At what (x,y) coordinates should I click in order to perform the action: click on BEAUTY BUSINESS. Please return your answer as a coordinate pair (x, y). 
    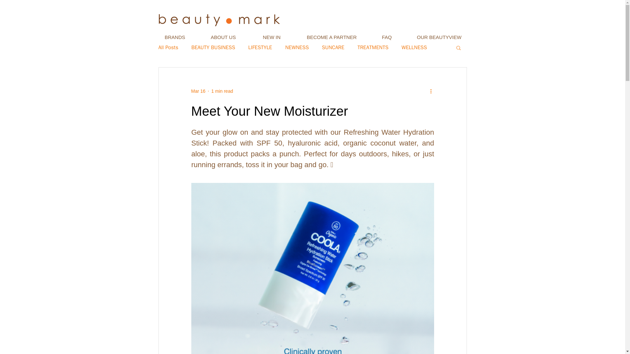
    Looking at the image, I should click on (213, 47).